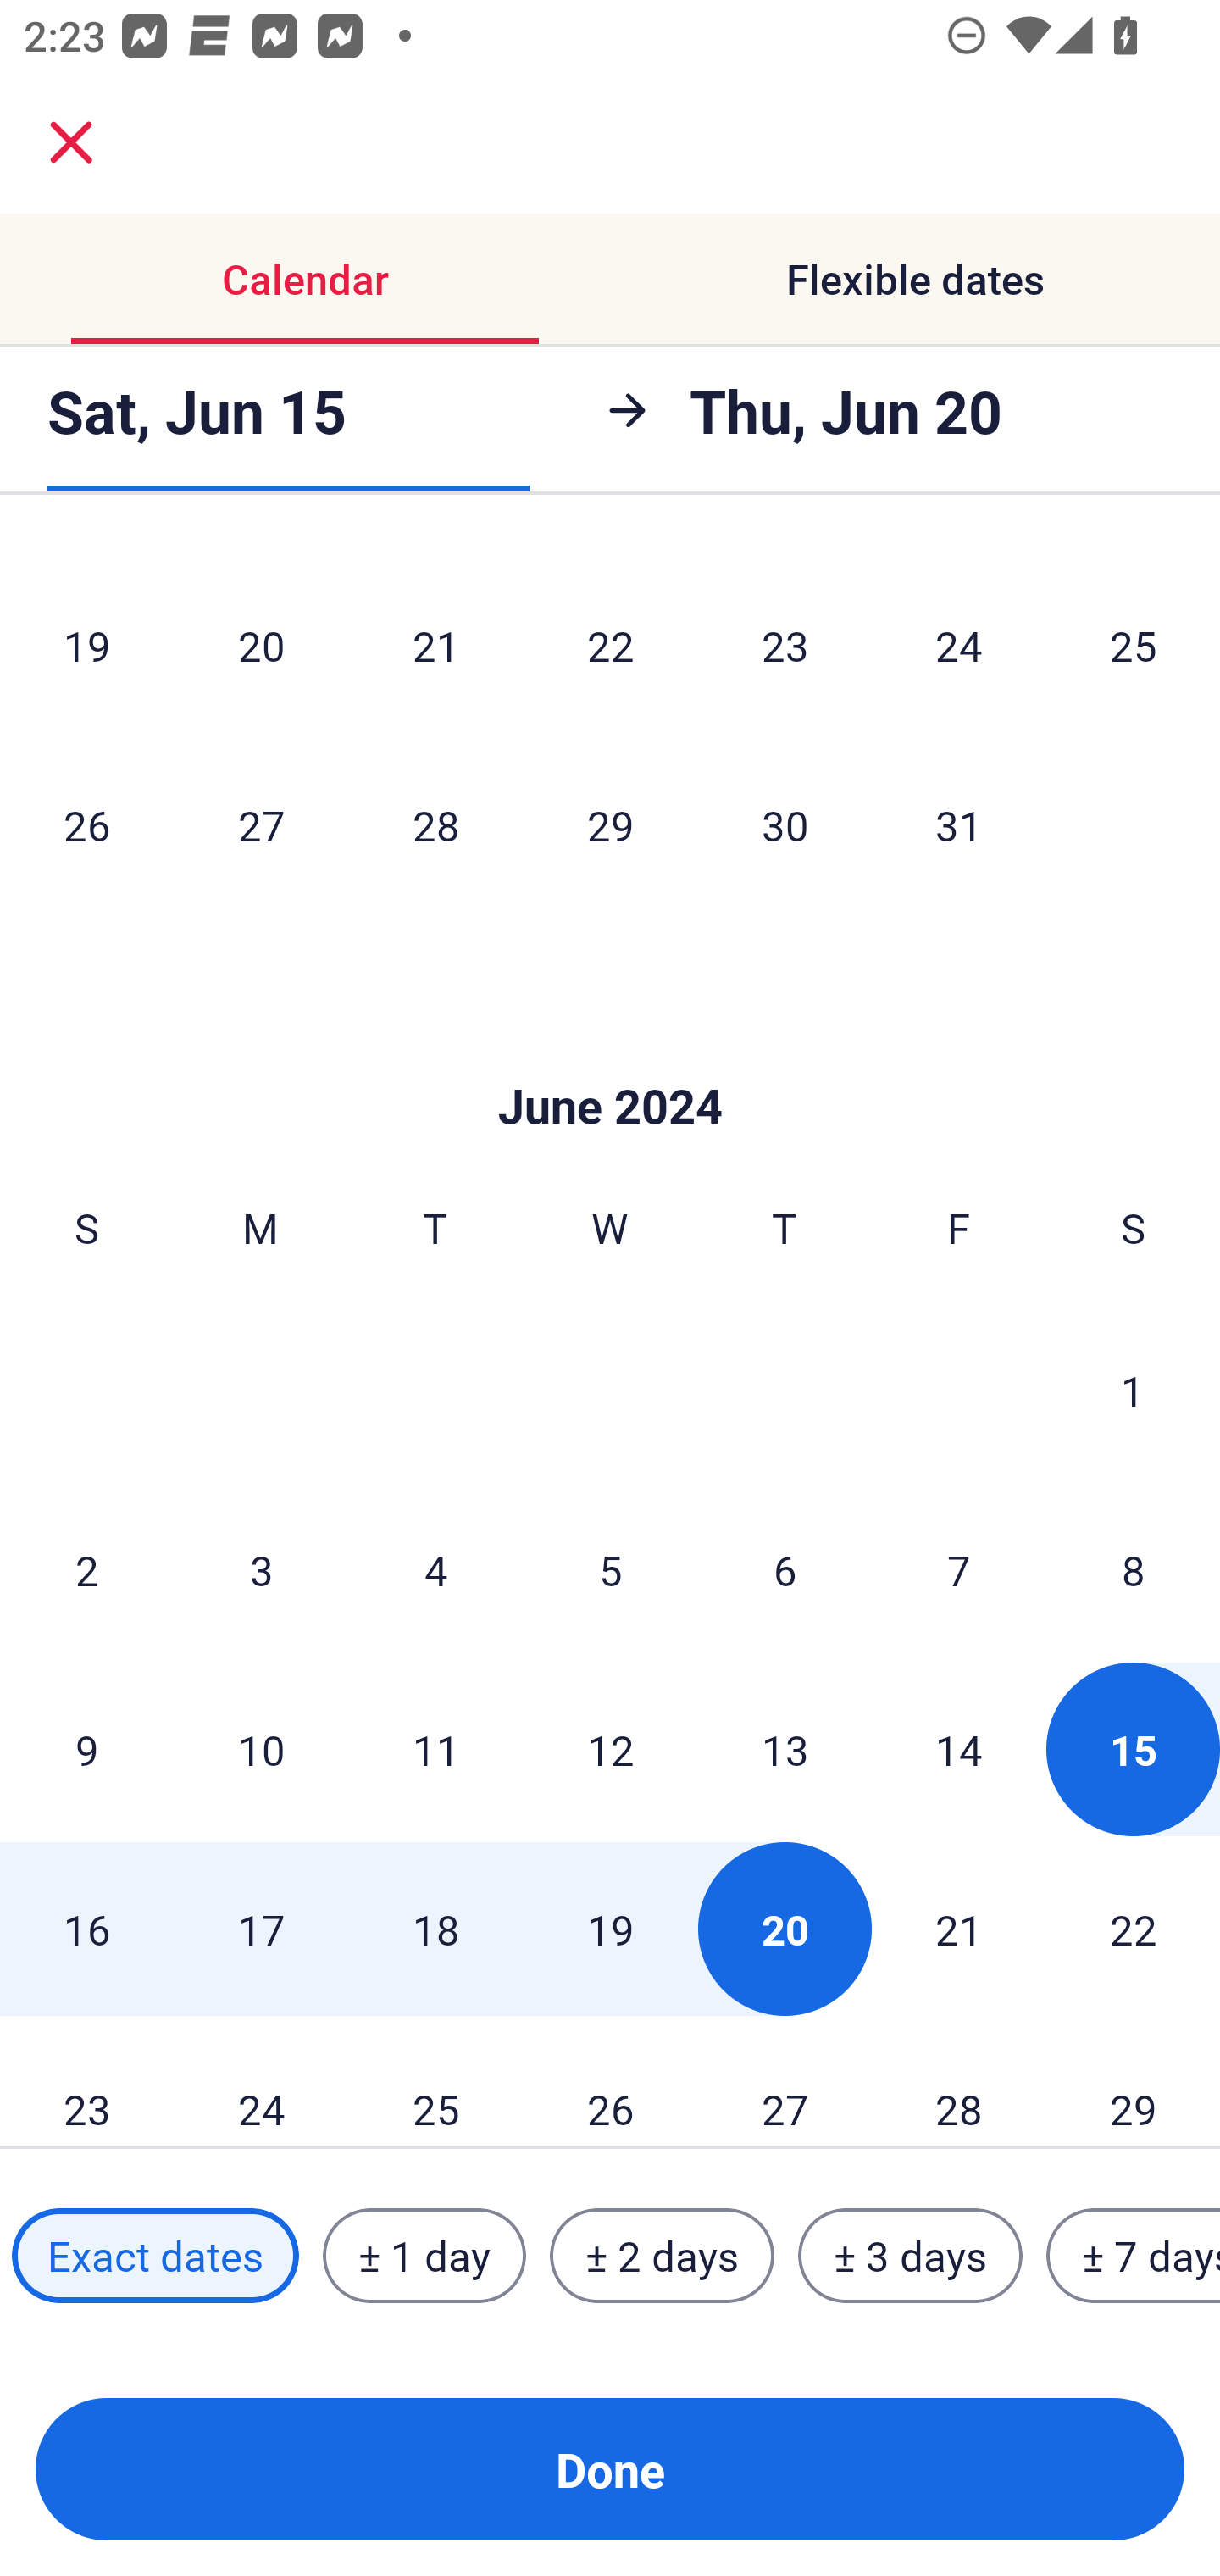  Describe the element at coordinates (959, 825) in the screenshot. I see `31 Friday, May 31, 2024` at that location.